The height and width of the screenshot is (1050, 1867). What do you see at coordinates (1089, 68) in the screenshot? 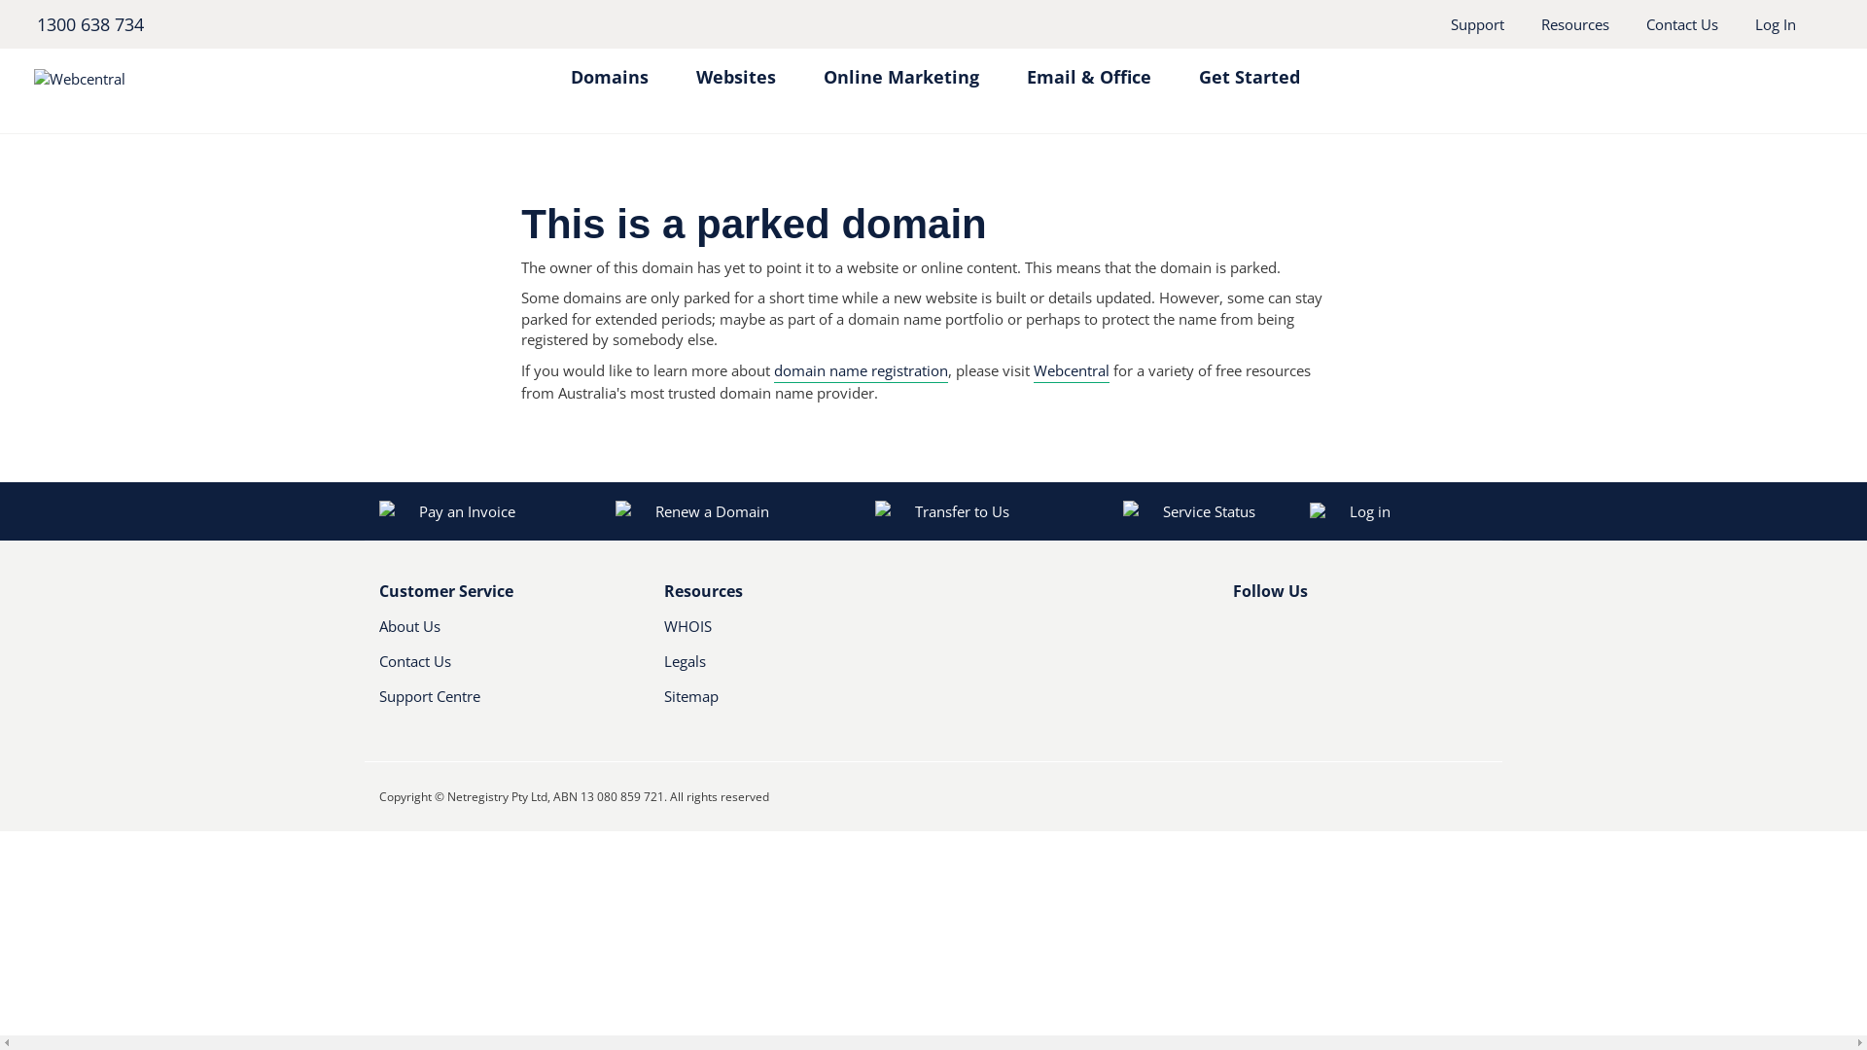
I see `Email & Office` at bounding box center [1089, 68].